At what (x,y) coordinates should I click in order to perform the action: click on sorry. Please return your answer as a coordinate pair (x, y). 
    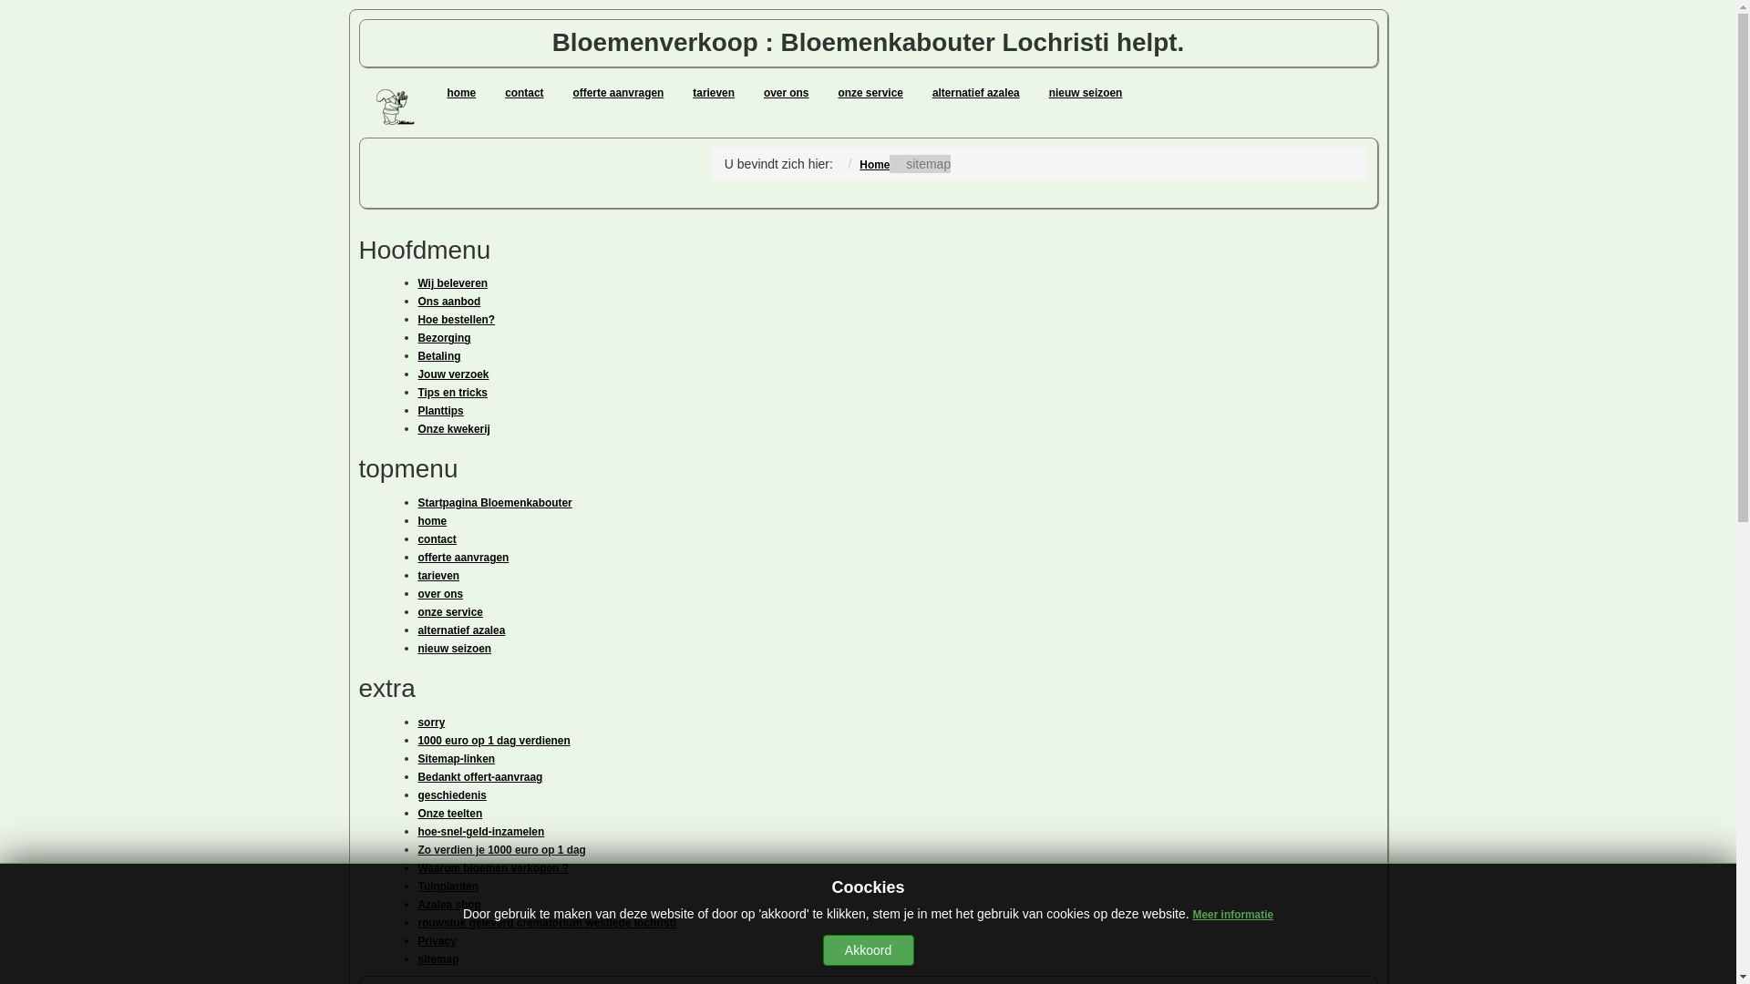
    Looking at the image, I should click on (431, 723).